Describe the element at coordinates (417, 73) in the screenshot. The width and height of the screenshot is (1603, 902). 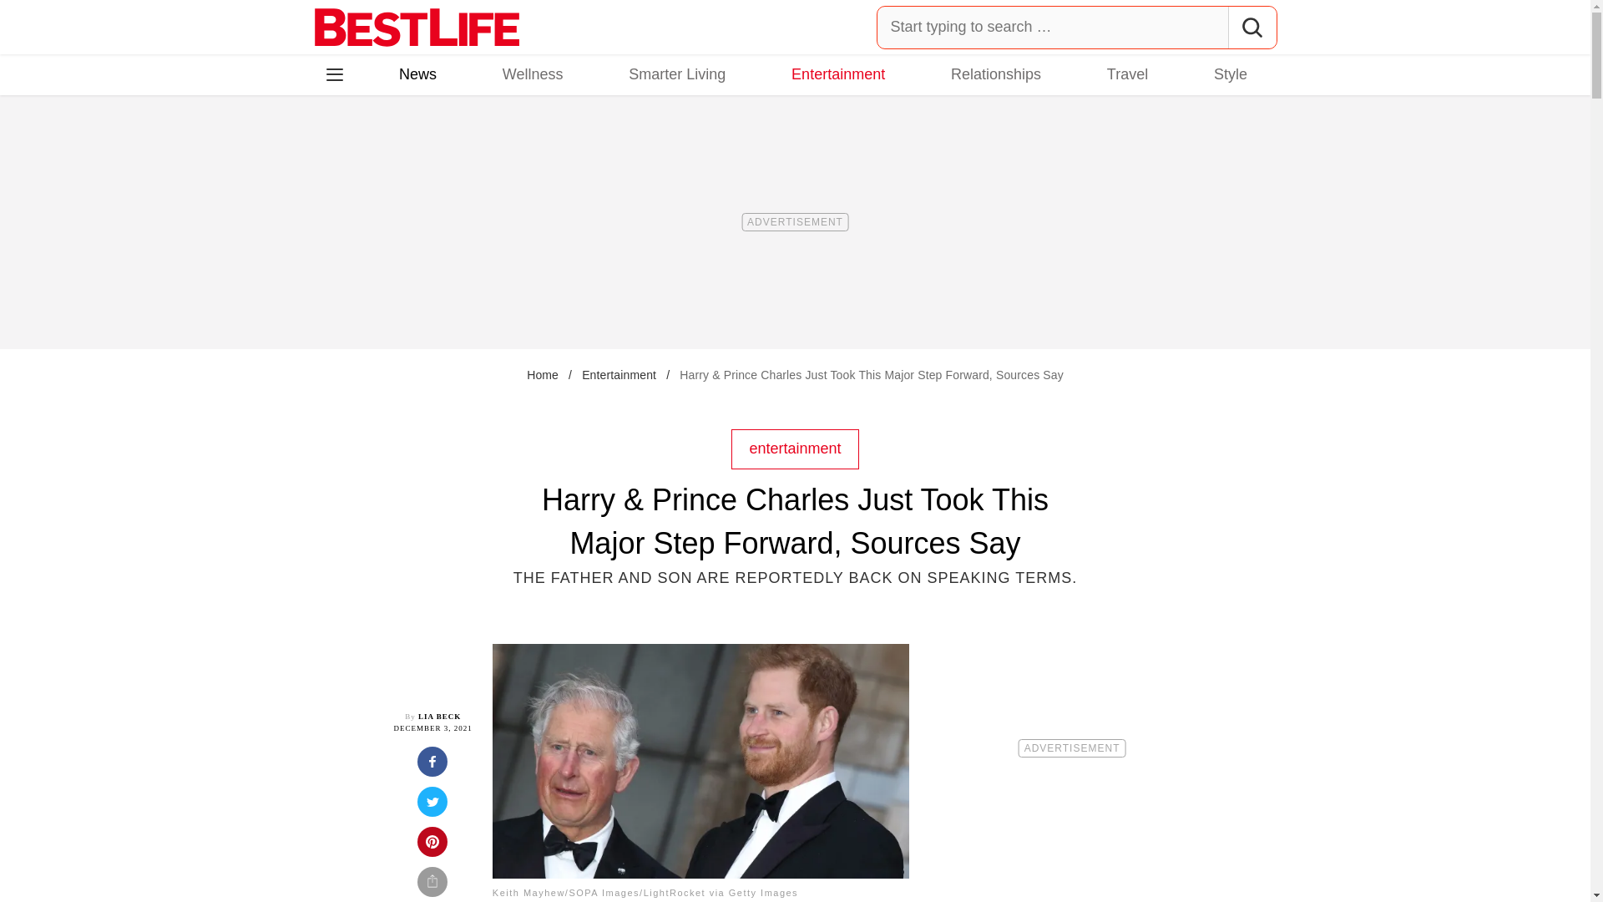
I see `News` at that location.